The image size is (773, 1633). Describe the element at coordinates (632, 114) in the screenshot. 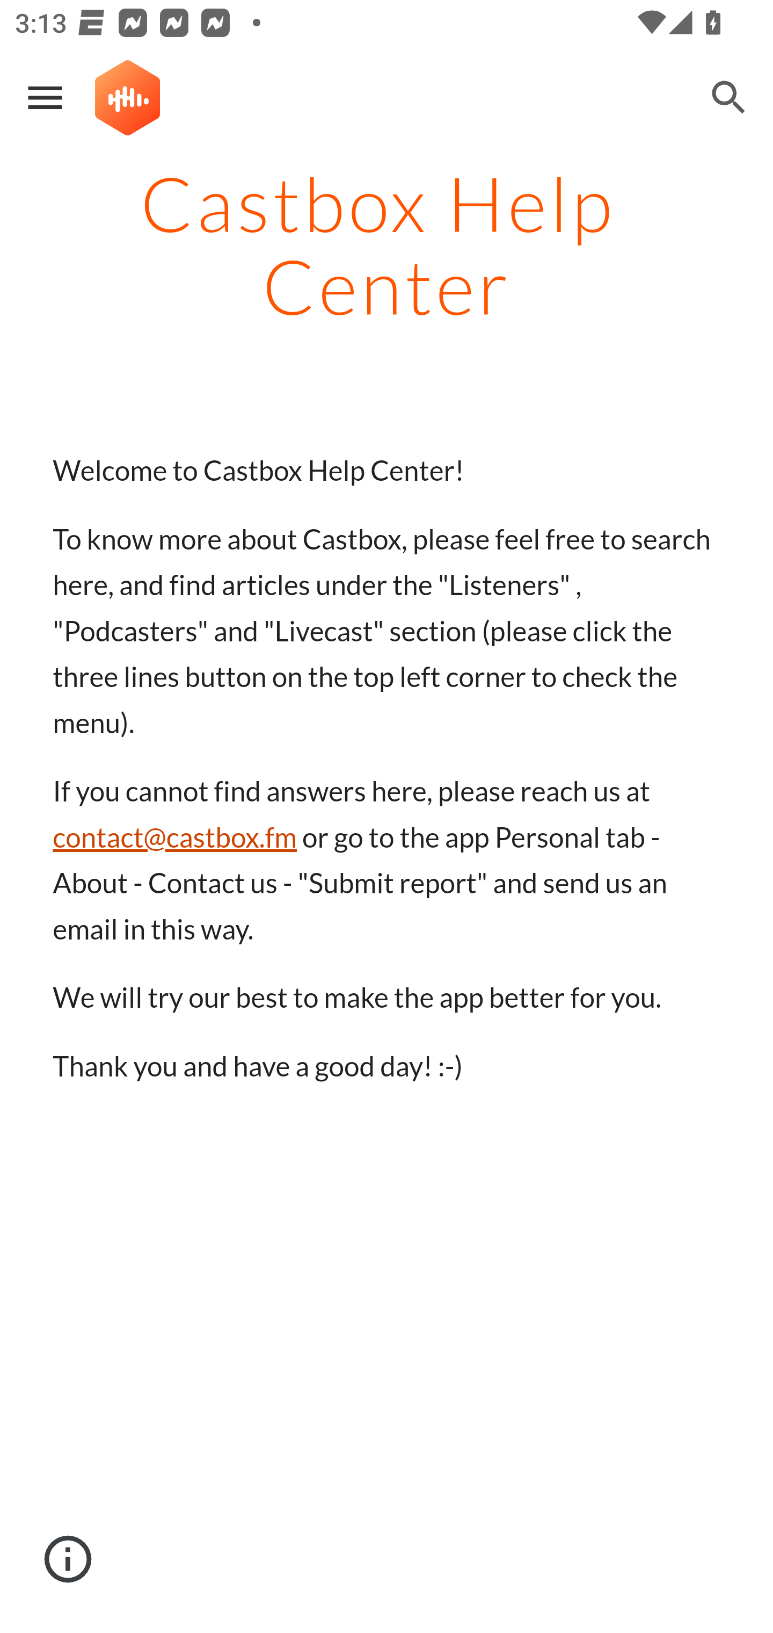

I see `Skip to navigation` at that location.